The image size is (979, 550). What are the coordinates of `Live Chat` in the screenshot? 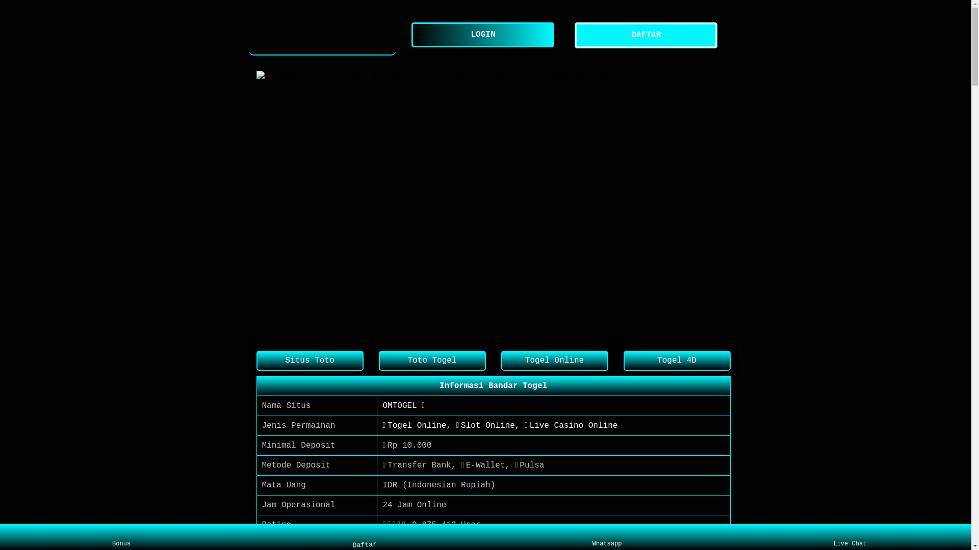 It's located at (849, 537).